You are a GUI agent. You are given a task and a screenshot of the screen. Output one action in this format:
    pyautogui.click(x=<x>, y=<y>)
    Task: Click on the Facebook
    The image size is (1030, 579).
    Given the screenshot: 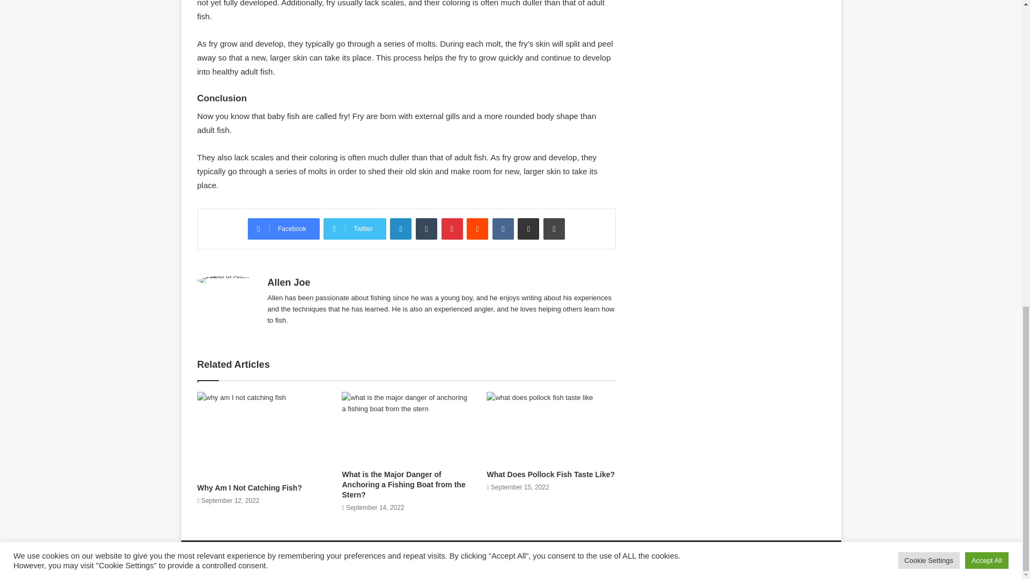 What is the action you would take?
    pyautogui.click(x=283, y=229)
    